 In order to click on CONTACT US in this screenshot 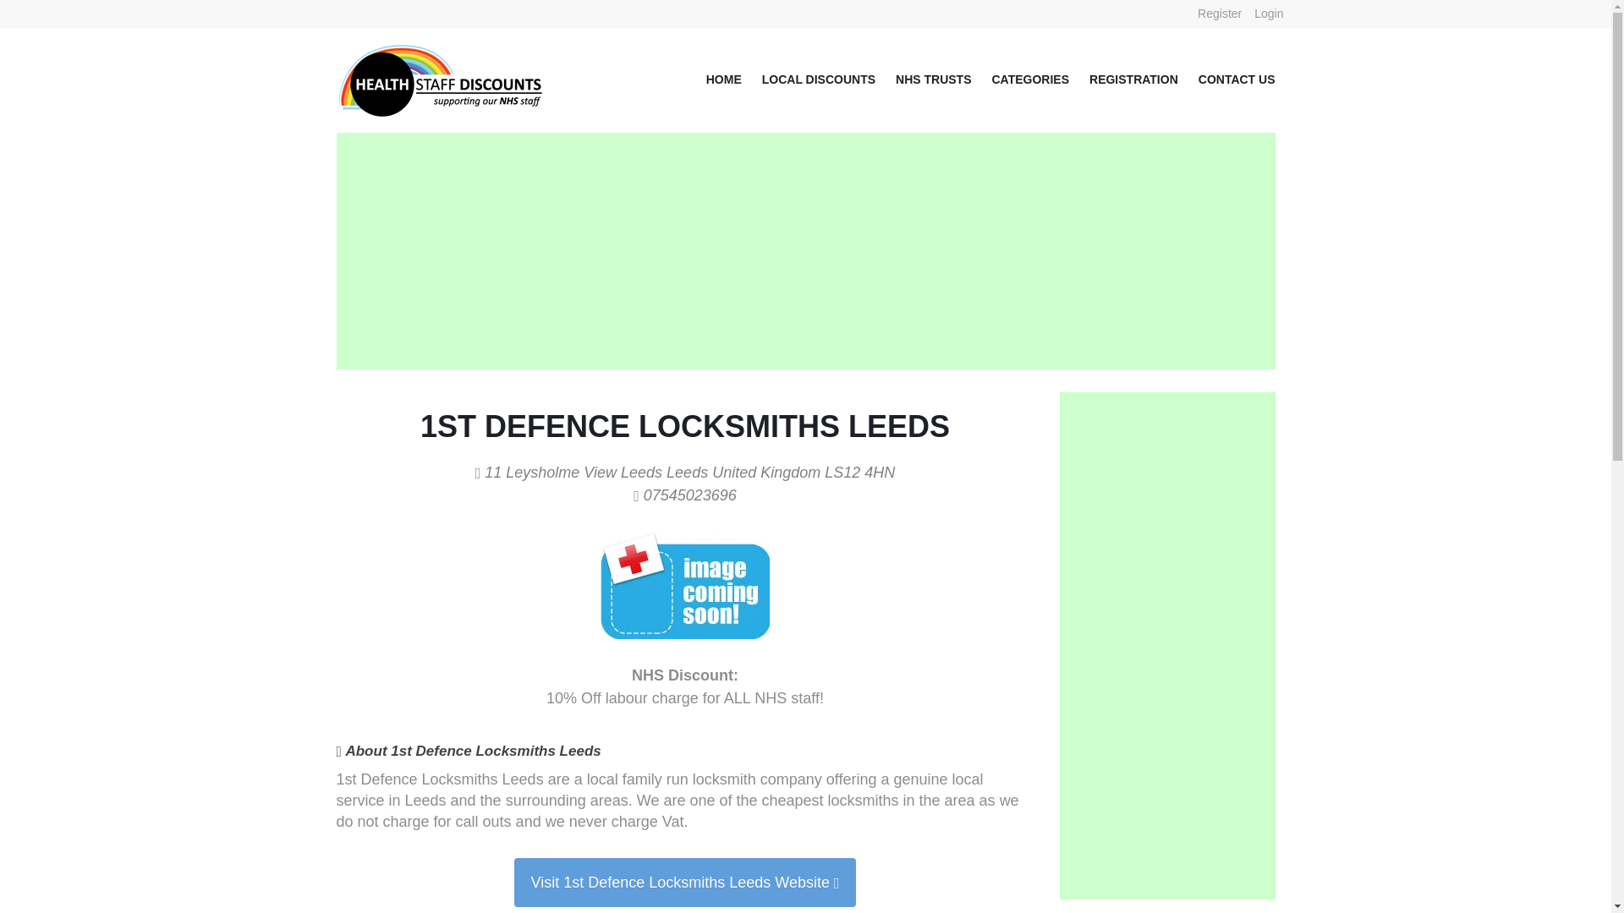, I will do `click(1226, 79)`.